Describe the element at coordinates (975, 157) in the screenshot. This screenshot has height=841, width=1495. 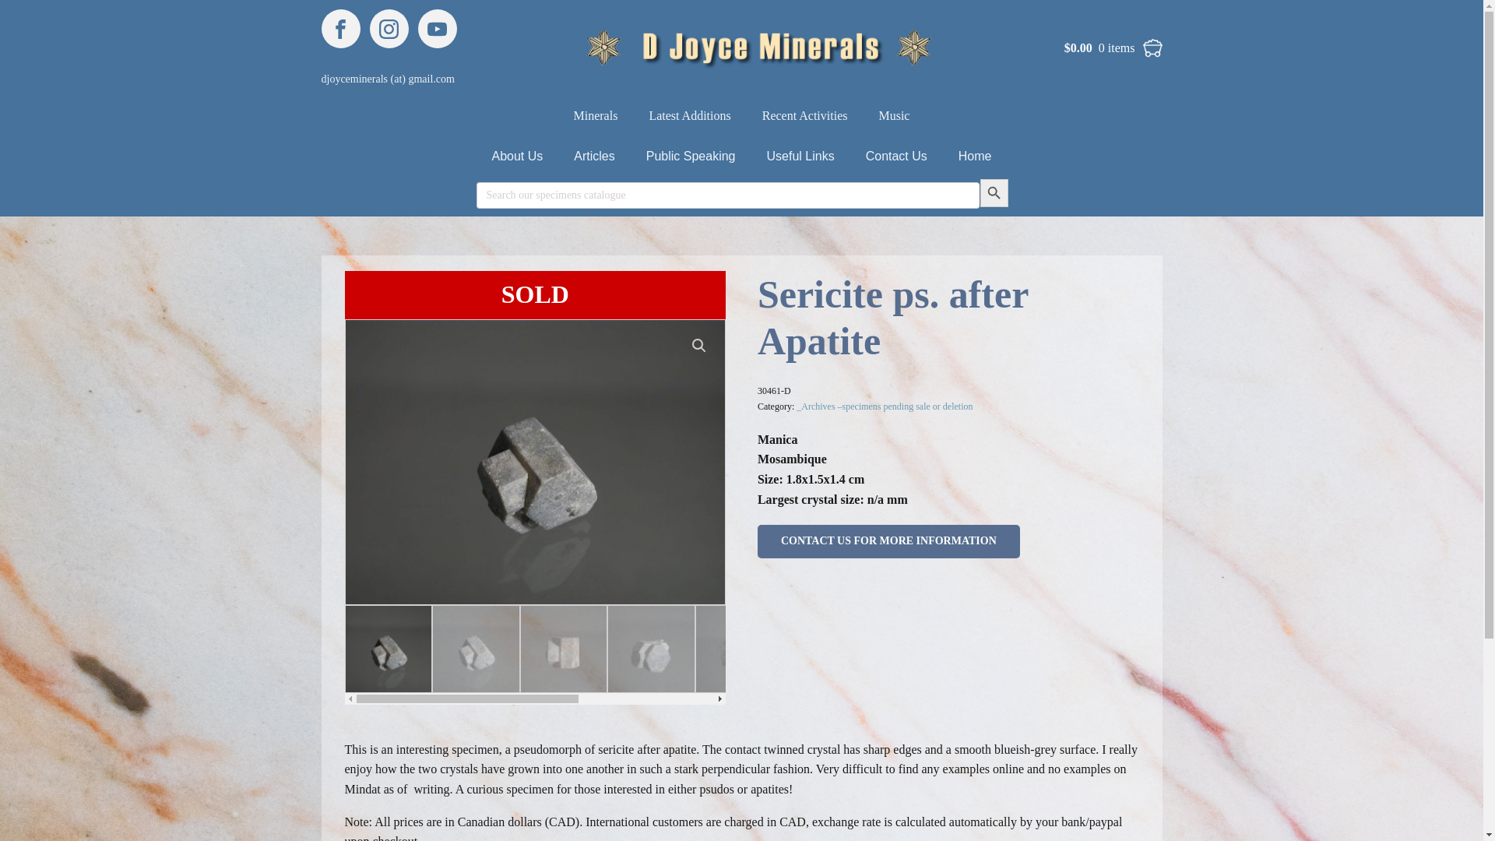
I see `Home` at that location.